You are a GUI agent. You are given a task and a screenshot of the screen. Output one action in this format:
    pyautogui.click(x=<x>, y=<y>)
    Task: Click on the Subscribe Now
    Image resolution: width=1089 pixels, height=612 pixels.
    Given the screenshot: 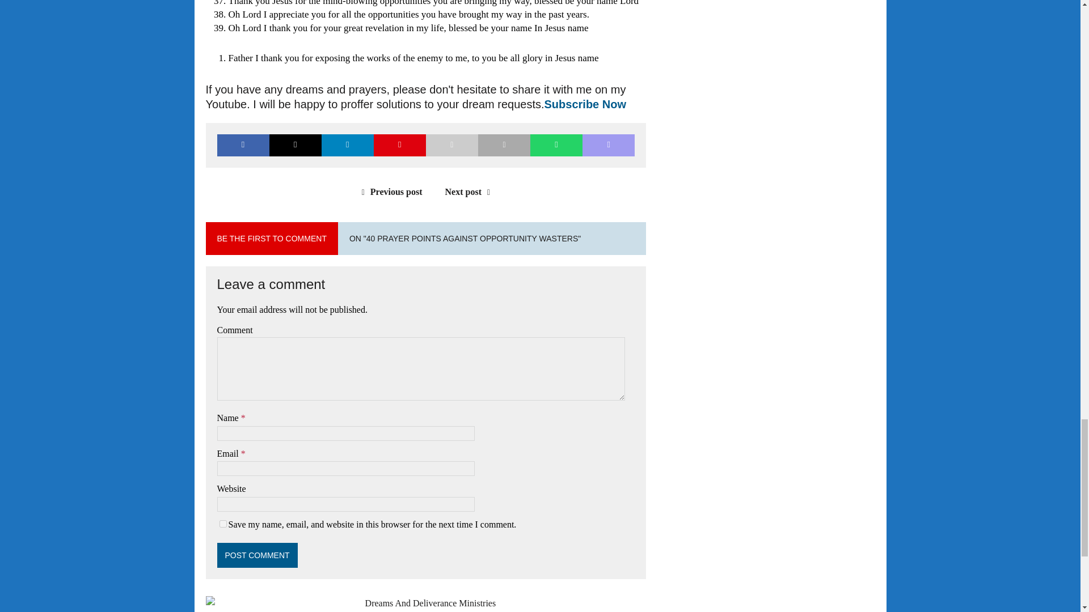 What is the action you would take?
    pyautogui.click(x=585, y=104)
    